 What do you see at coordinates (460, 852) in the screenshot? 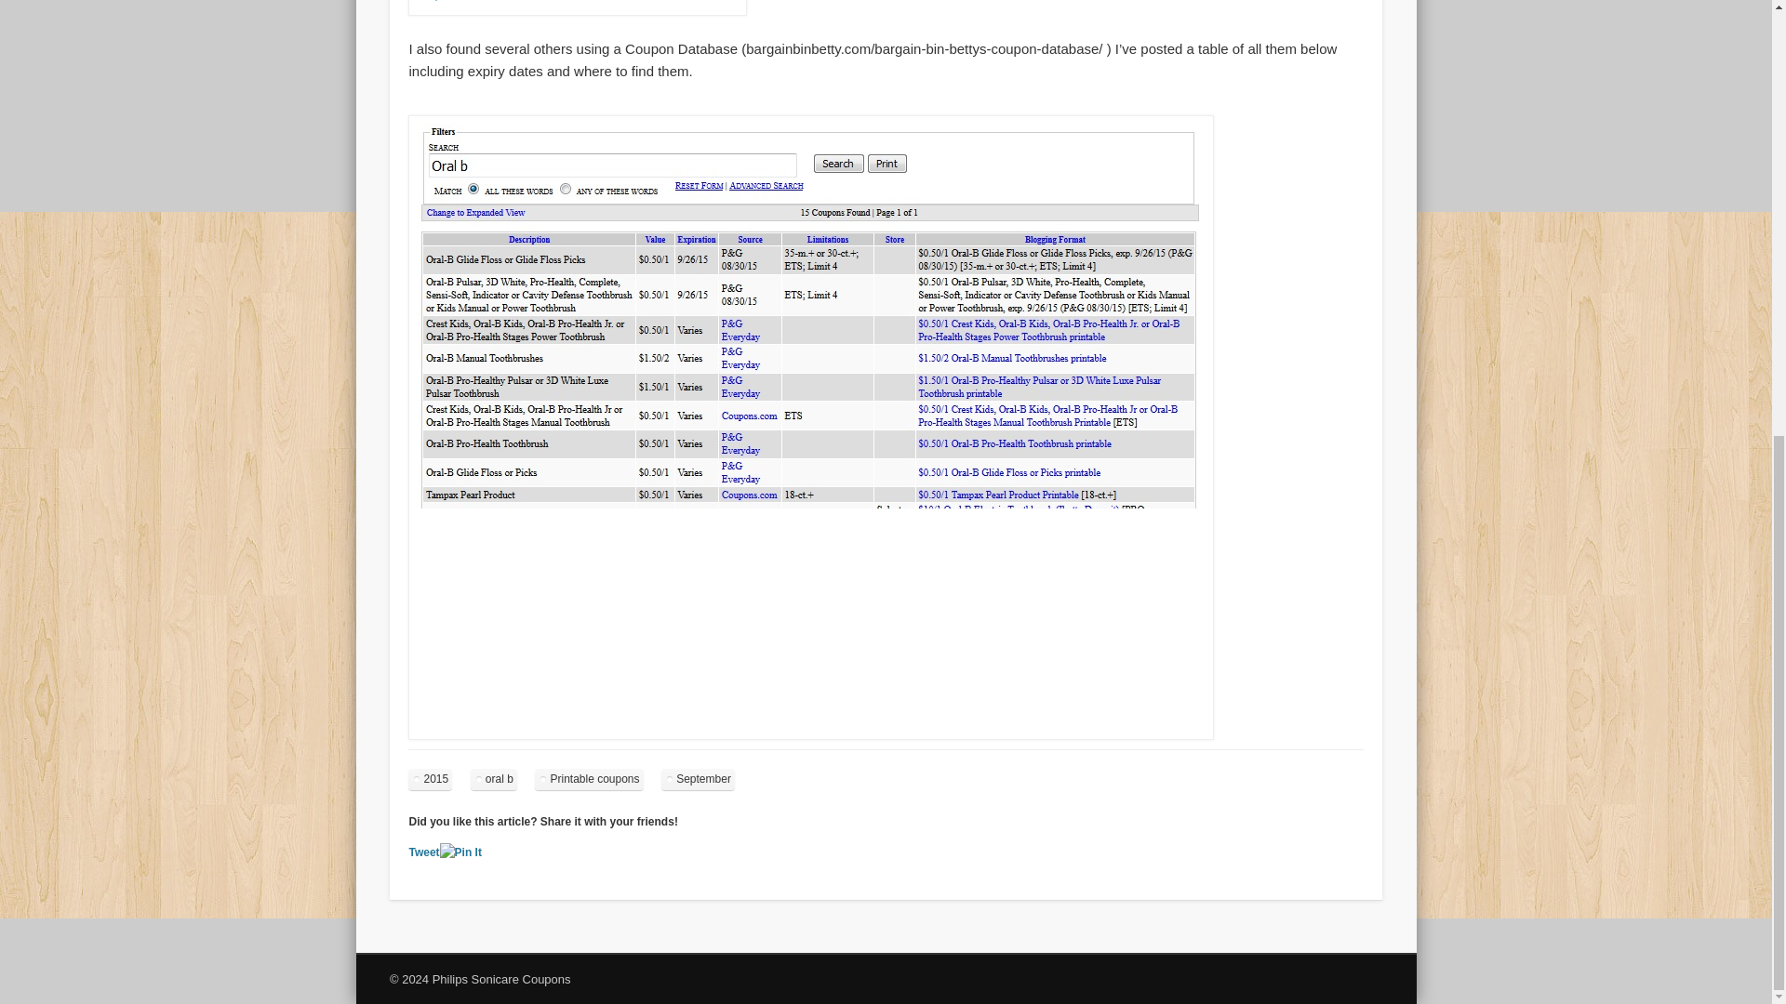
I see `Pin It` at bounding box center [460, 852].